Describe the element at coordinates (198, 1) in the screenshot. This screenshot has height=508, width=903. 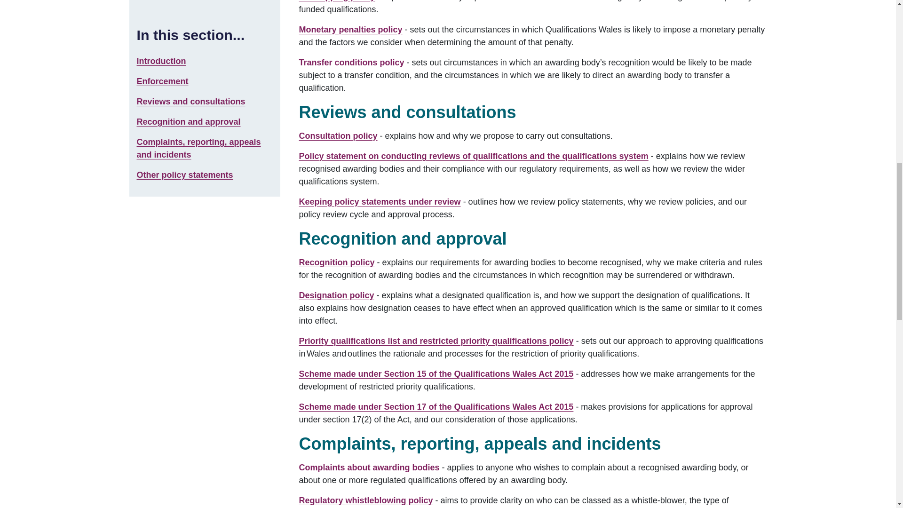
I see `Complaints, reporting, appeals and incidents` at that location.